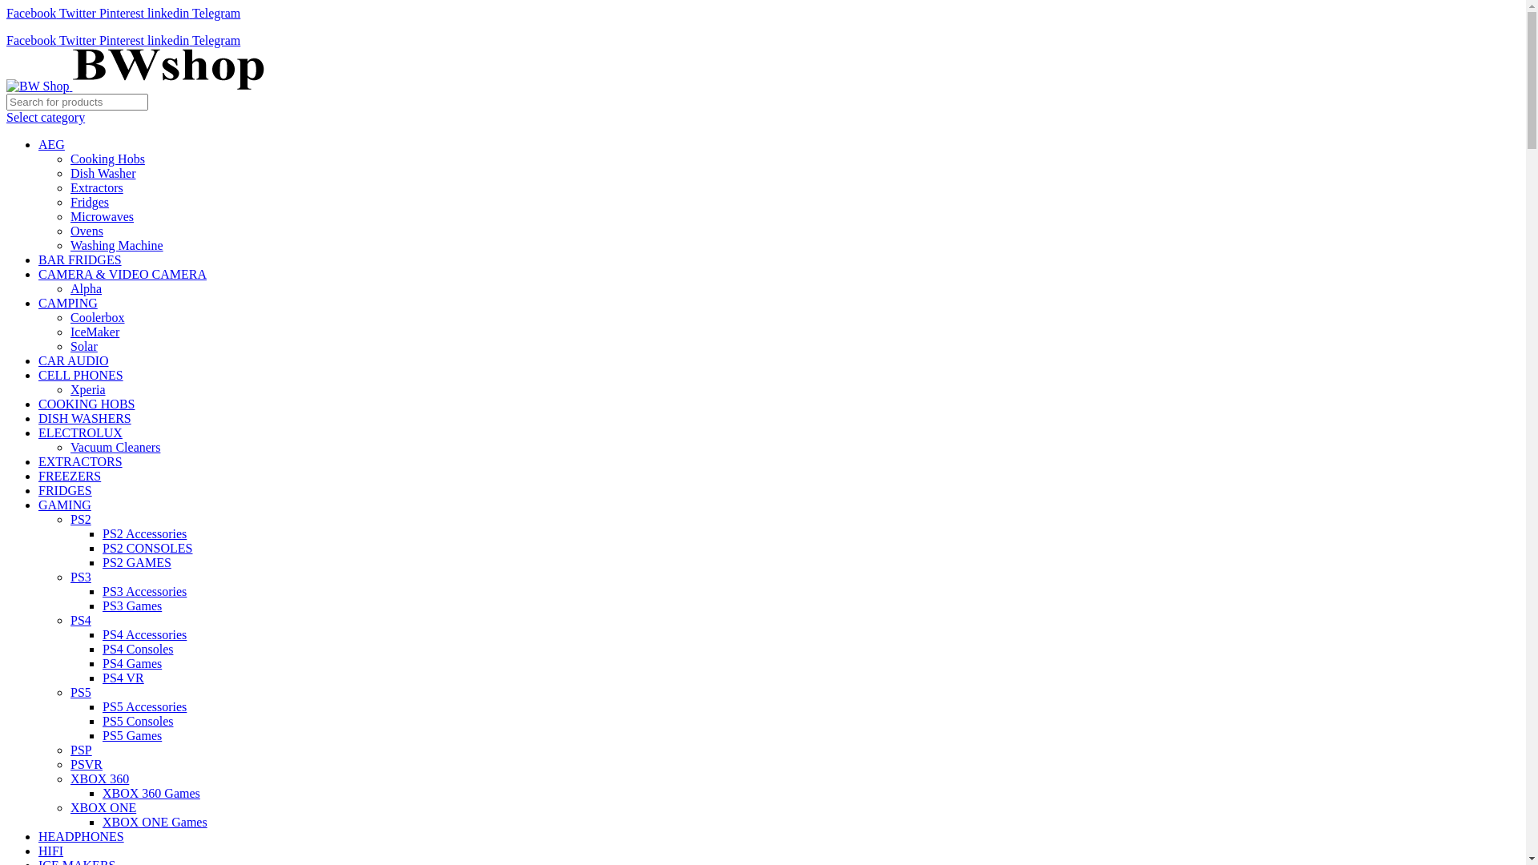 The width and height of the screenshot is (1538, 865). Describe the element at coordinates (95, 332) in the screenshot. I see `IceMaker` at that location.